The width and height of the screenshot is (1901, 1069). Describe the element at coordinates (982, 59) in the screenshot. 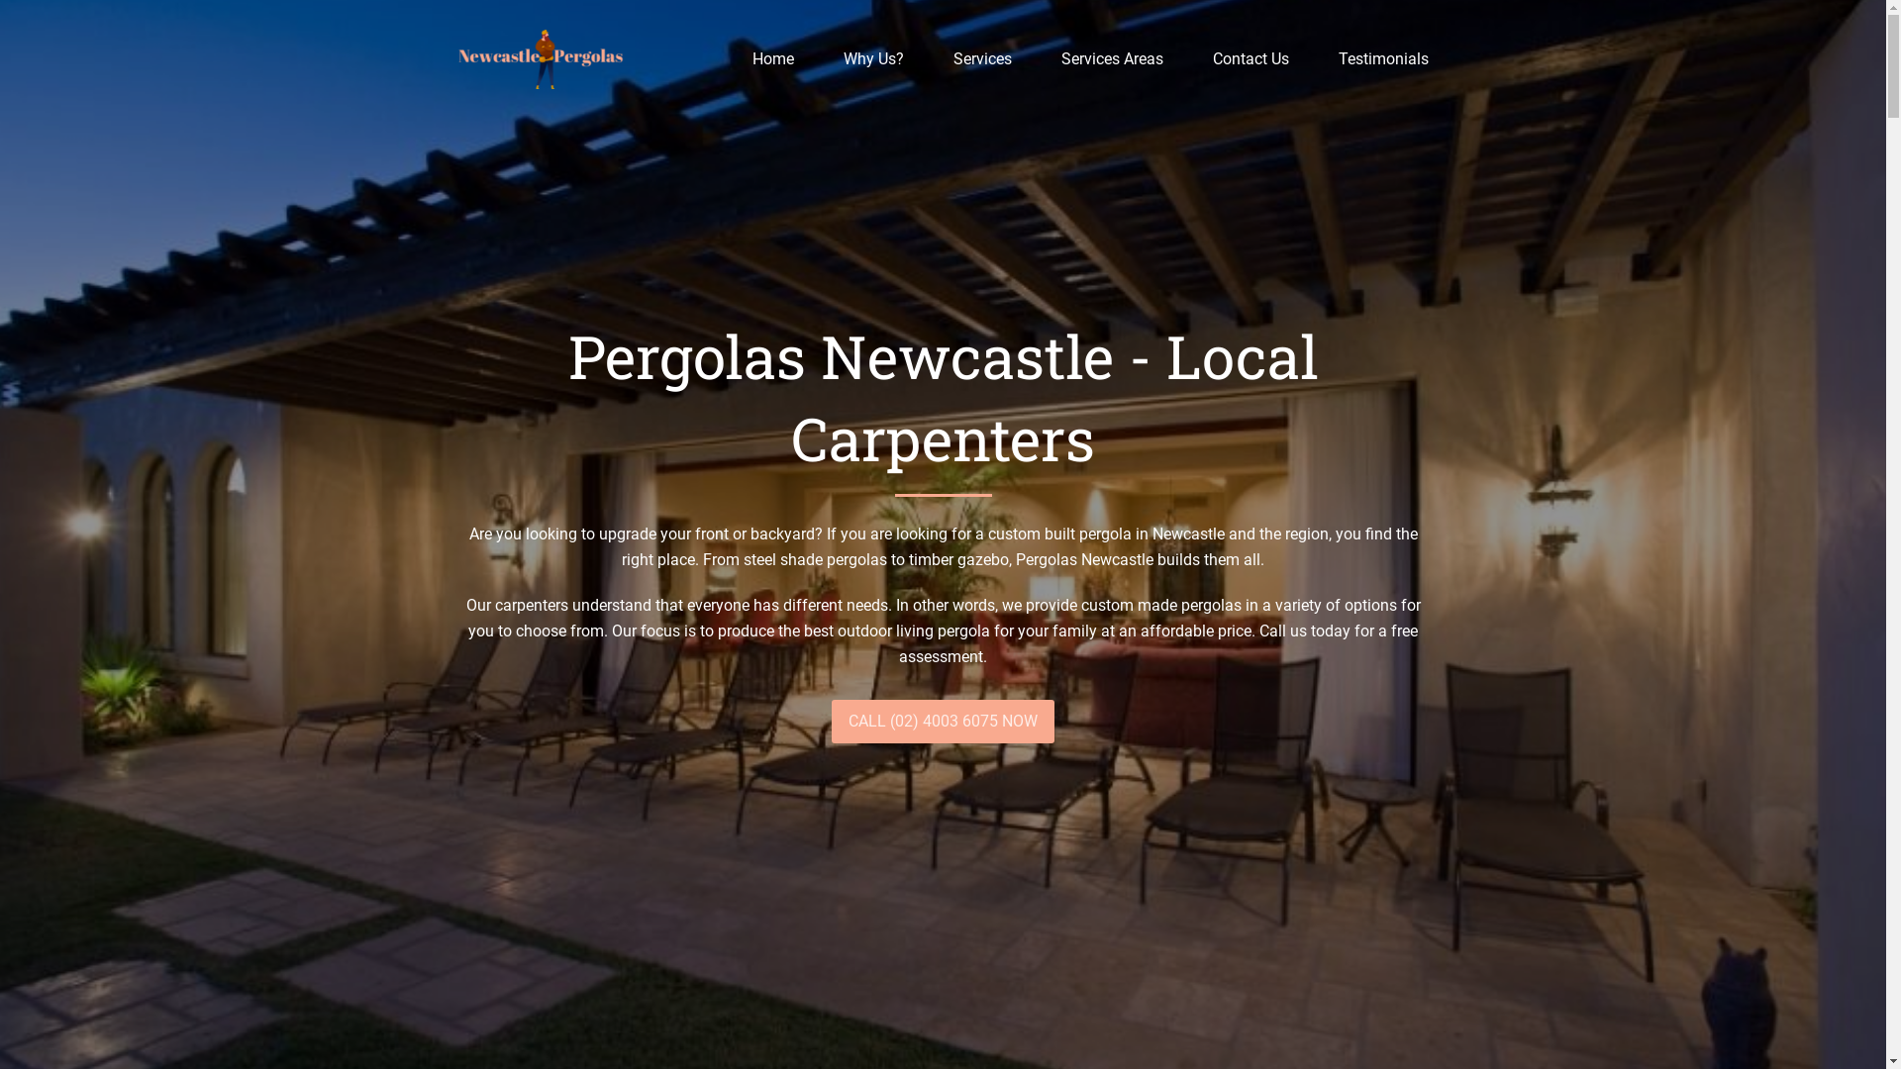

I see `Services` at that location.